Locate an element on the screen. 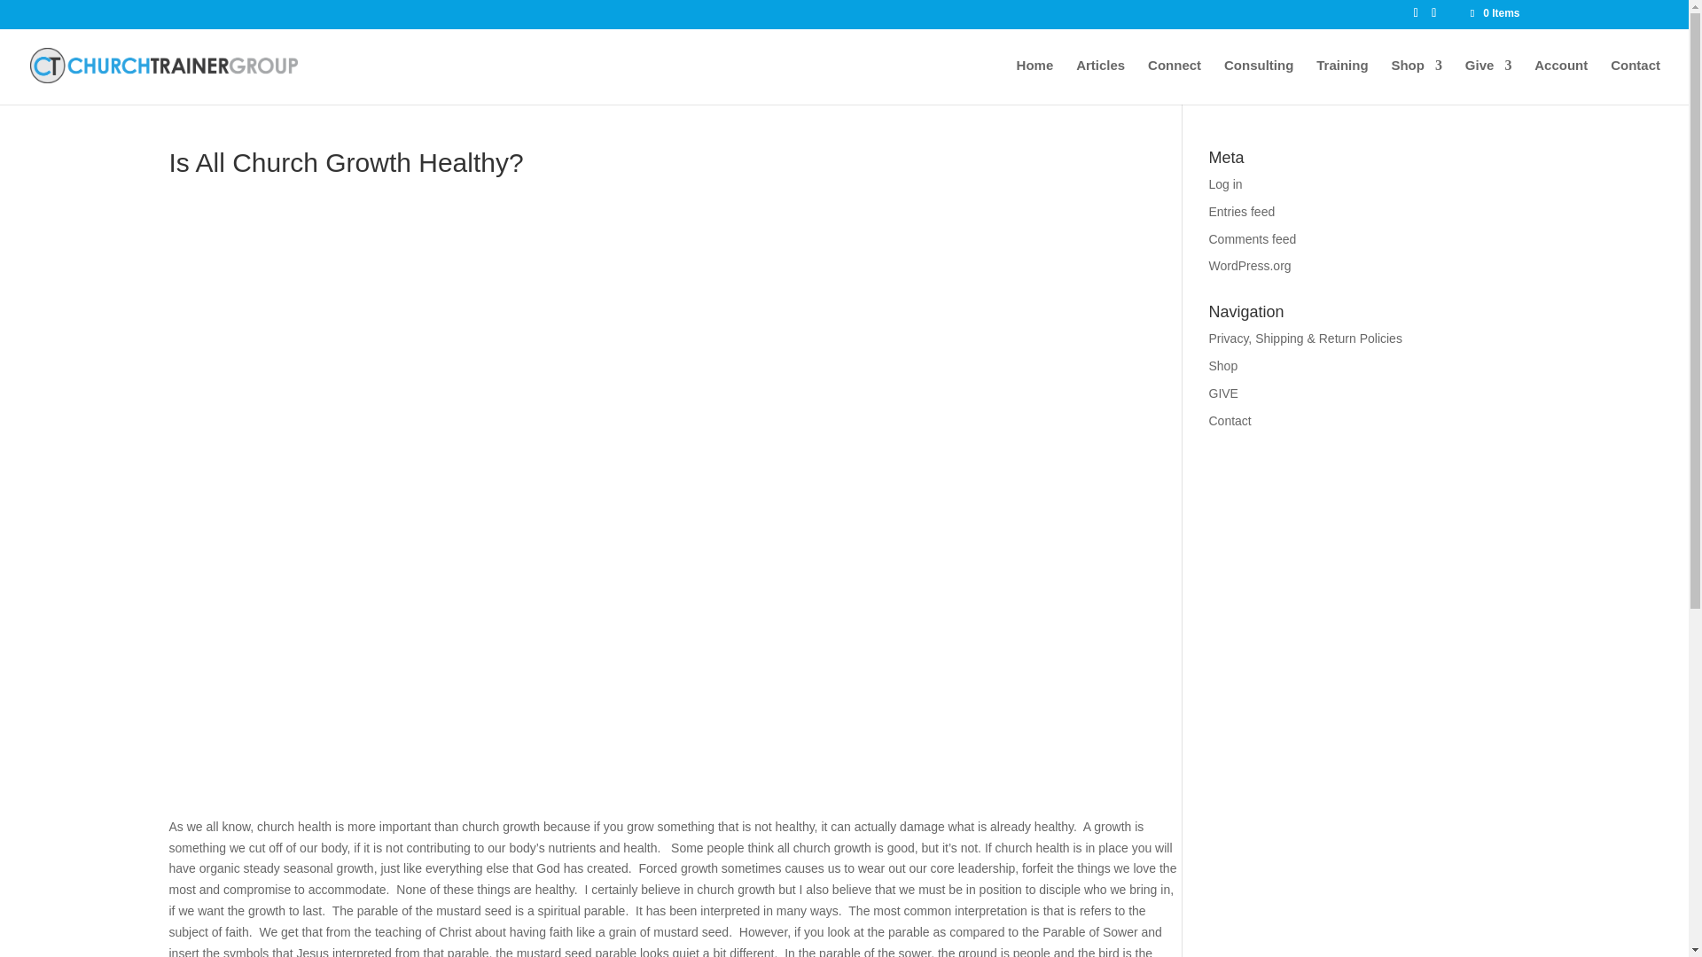 Image resolution: width=1702 pixels, height=957 pixels. GIVE is located at coordinates (1223, 393).